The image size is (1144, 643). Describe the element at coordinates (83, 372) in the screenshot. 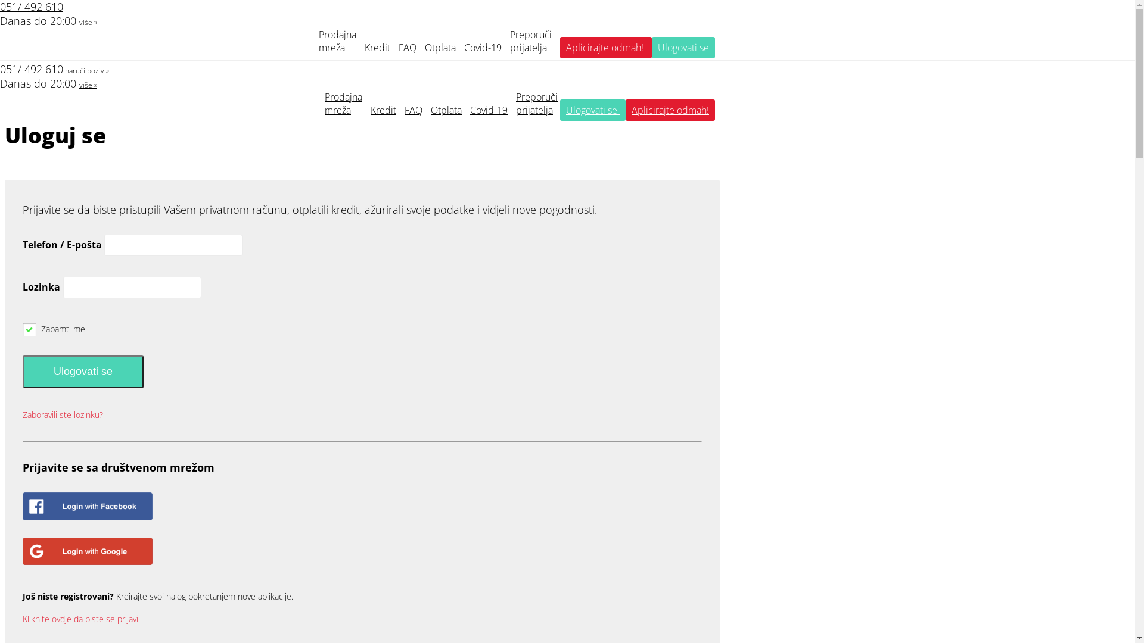

I see `Ulogovati se` at that location.